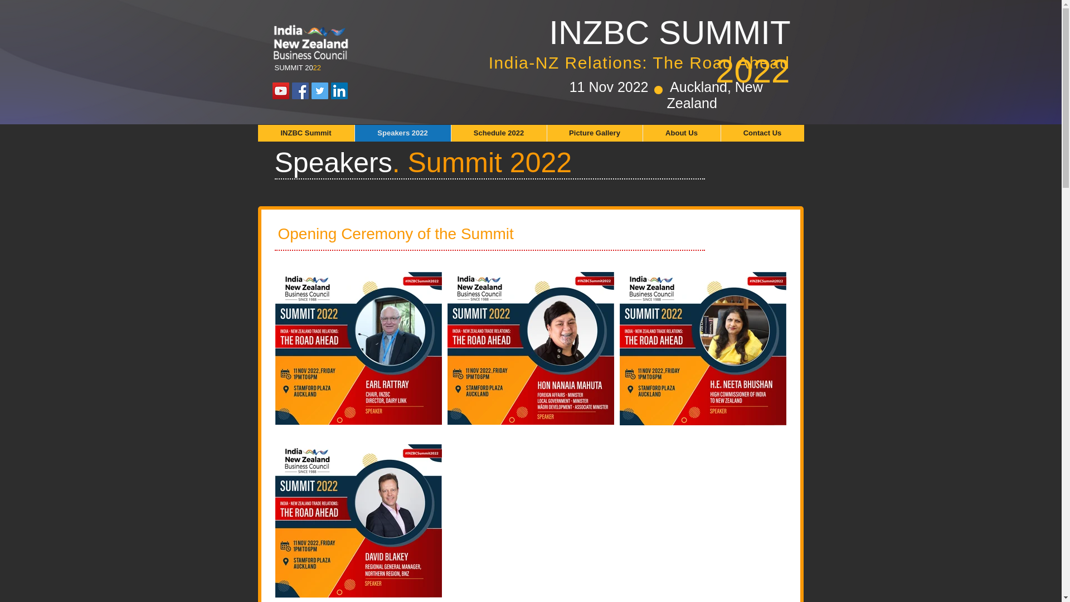  Describe the element at coordinates (498, 133) in the screenshot. I see `Schedule 2022` at that location.